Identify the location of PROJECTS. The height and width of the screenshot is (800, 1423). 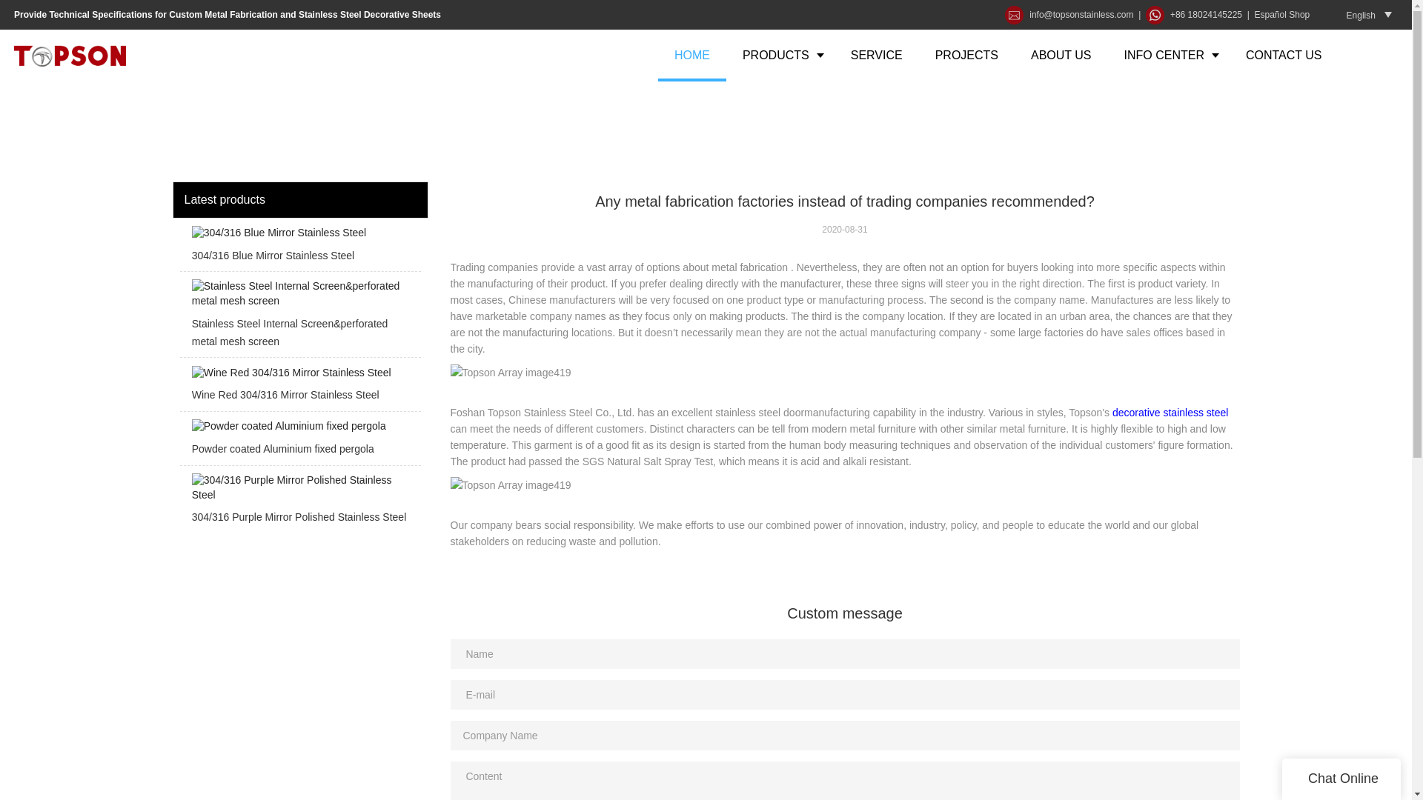
(966, 55).